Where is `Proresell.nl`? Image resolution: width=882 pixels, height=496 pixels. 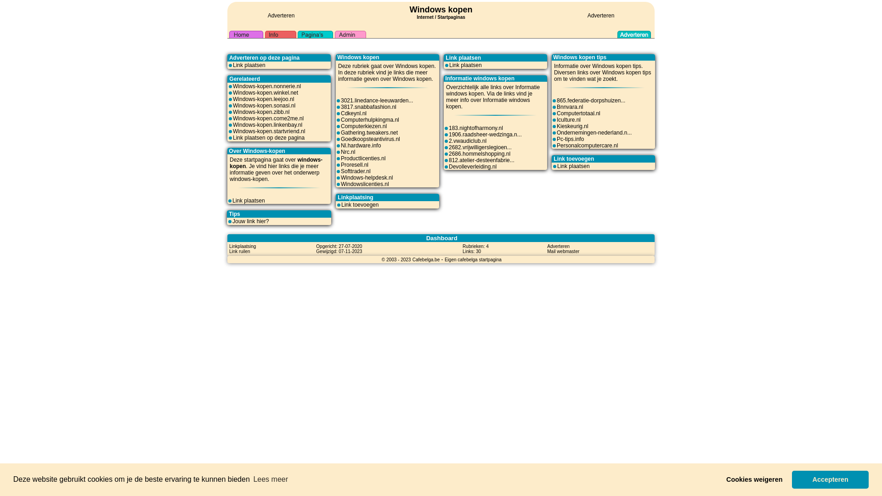 Proresell.nl is located at coordinates (355, 165).